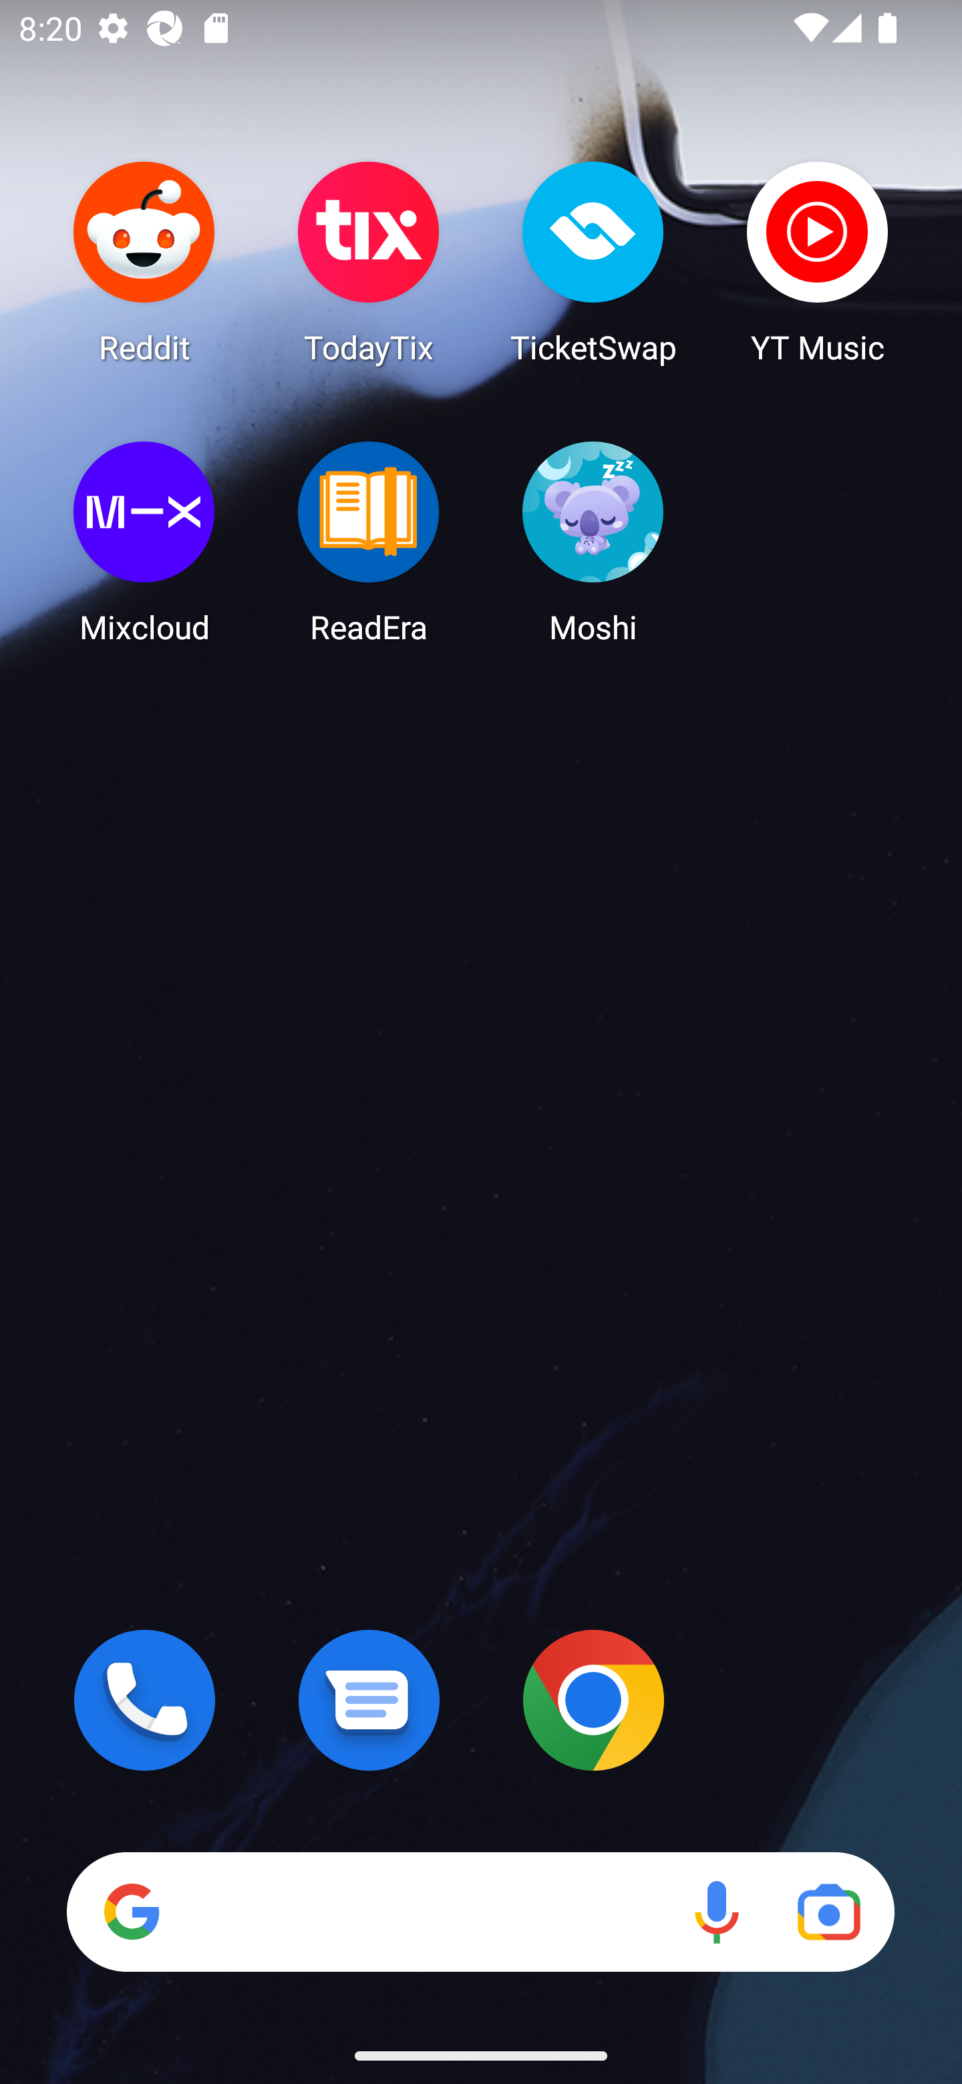  What do you see at coordinates (369, 542) in the screenshot?
I see `ReadEra` at bounding box center [369, 542].